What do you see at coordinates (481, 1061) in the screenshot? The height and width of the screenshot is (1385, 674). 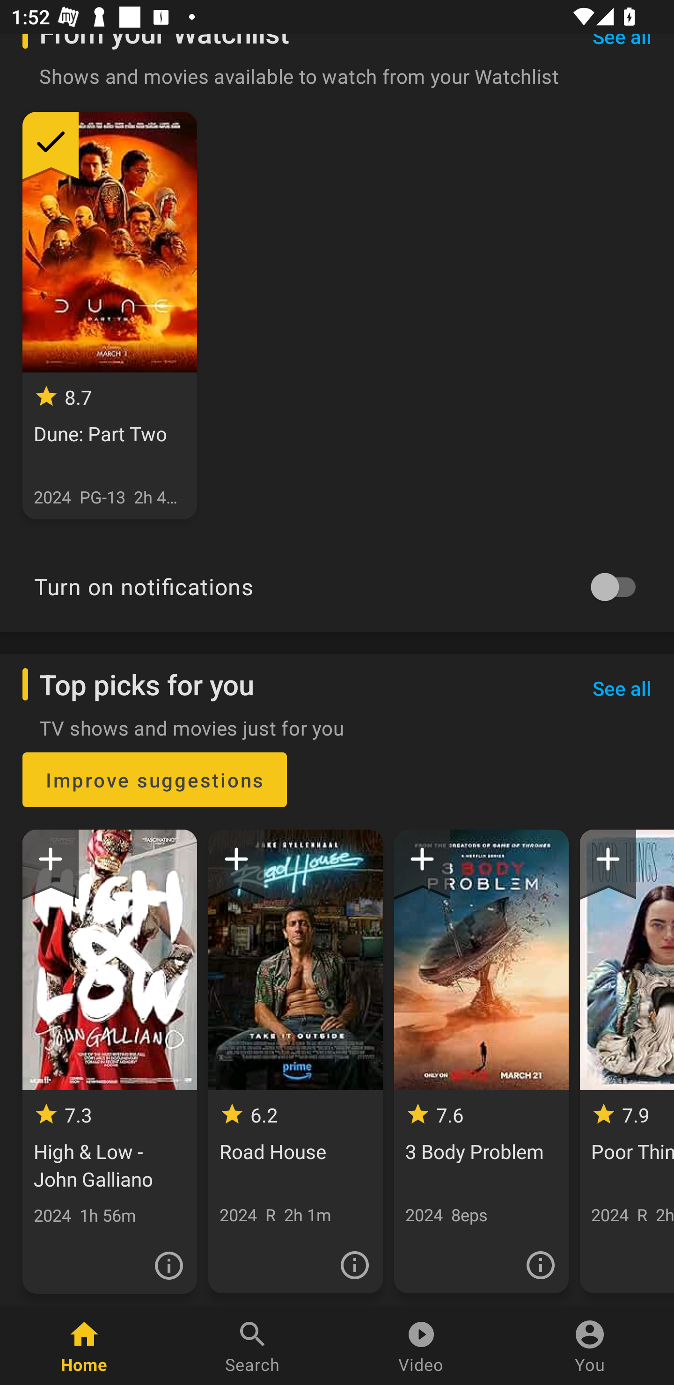 I see `7.6 3 Body Problem 2024  8eps` at bounding box center [481, 1061].